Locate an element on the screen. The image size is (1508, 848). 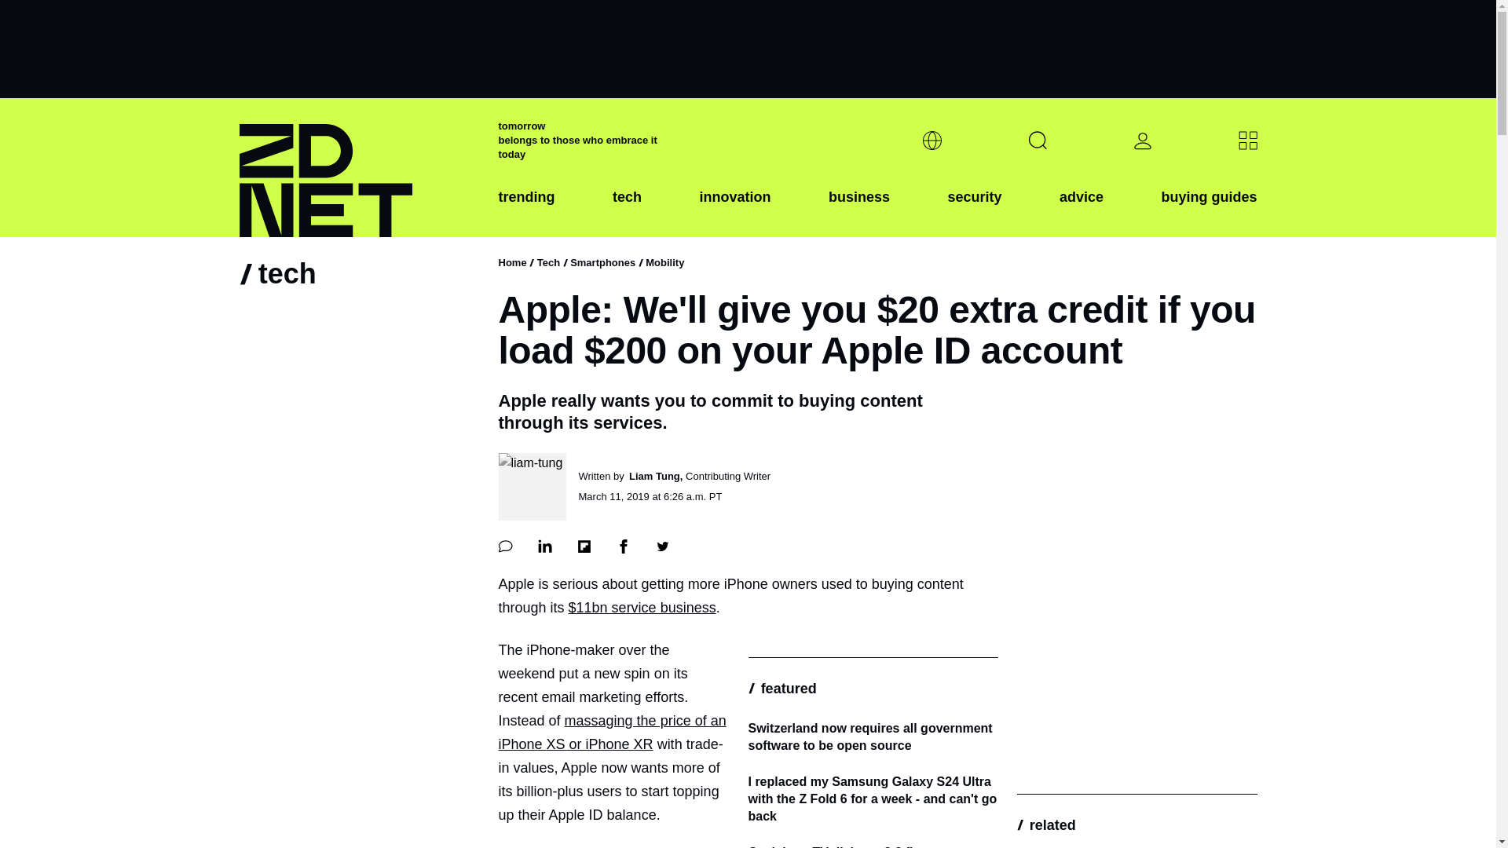
ZDNET is located at coordinates (358, 168).